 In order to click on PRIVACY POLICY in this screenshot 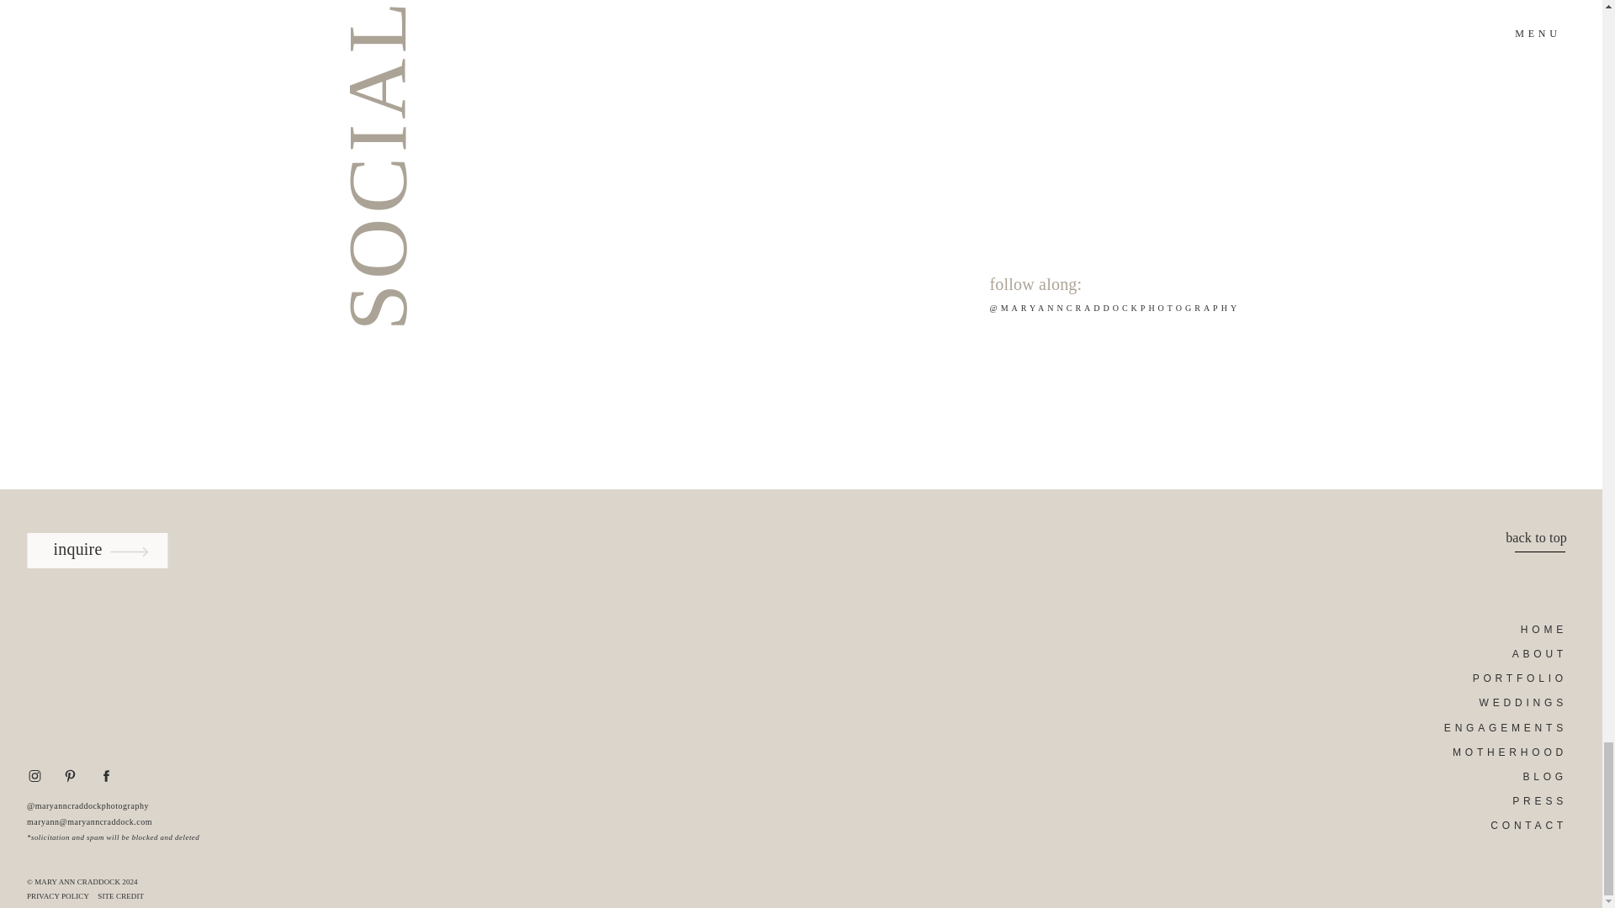, I will do `click(66, 896)`.